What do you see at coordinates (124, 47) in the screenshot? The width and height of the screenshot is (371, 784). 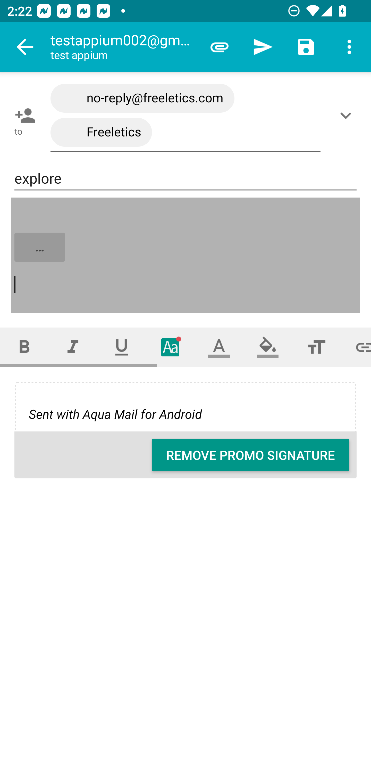 I see `testappium002@gmail.com test appium` at bounding box center [124, 47].